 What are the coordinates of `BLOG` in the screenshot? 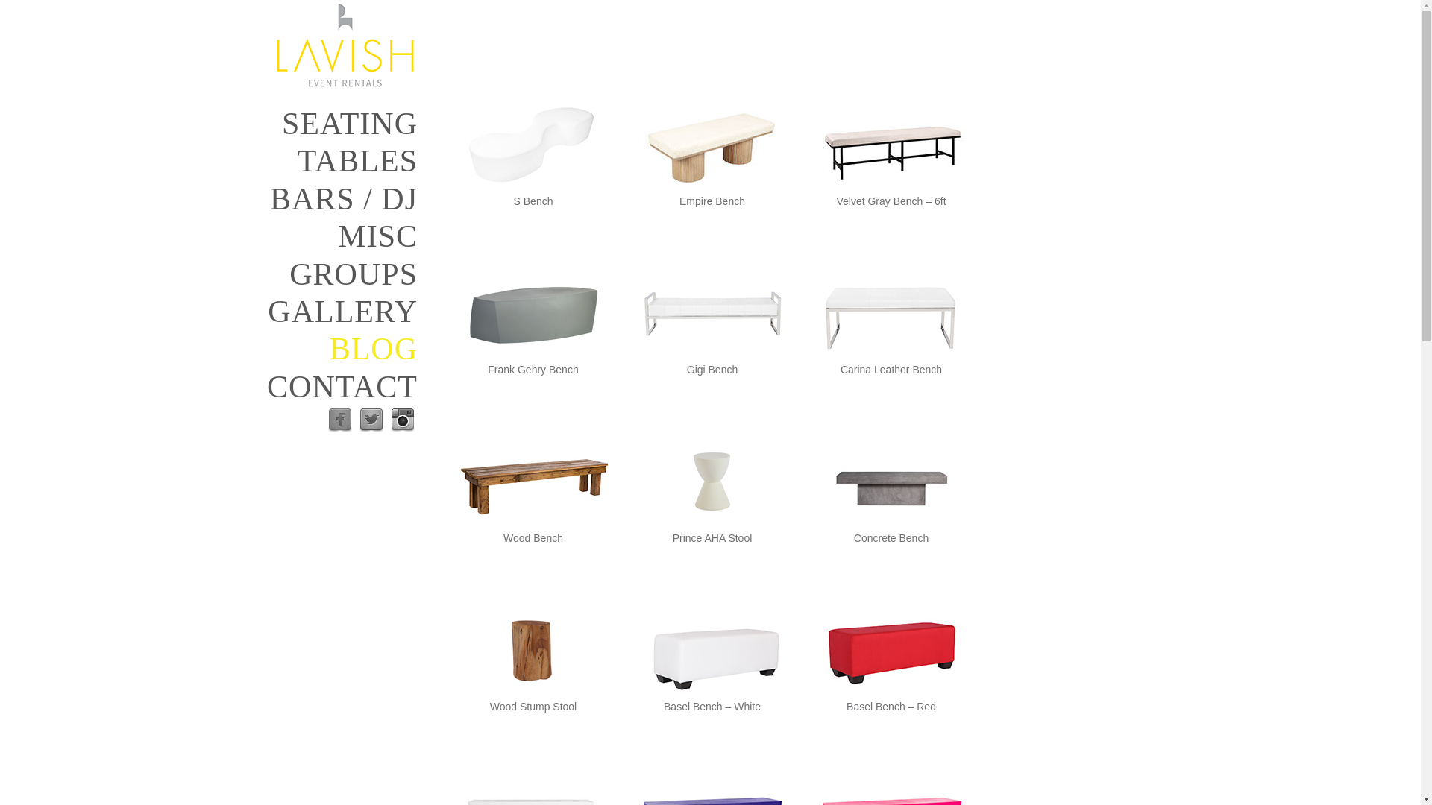 It's located at (336, 348).